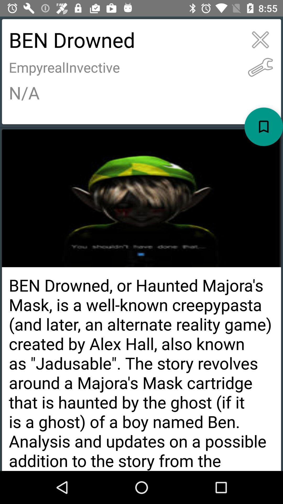  What do you see at coordinates (260, 40) in the screenshot?
I see `close the article` at bounding box center [260, 40].